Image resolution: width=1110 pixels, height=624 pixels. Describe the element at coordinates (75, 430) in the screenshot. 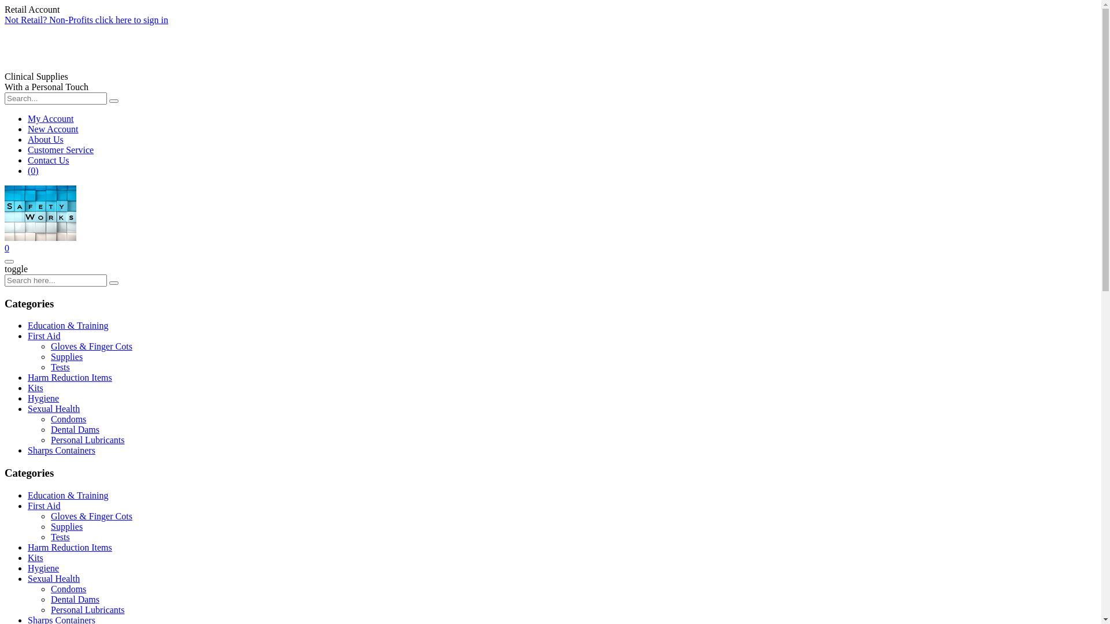

I see `Dental Dams` at that location.